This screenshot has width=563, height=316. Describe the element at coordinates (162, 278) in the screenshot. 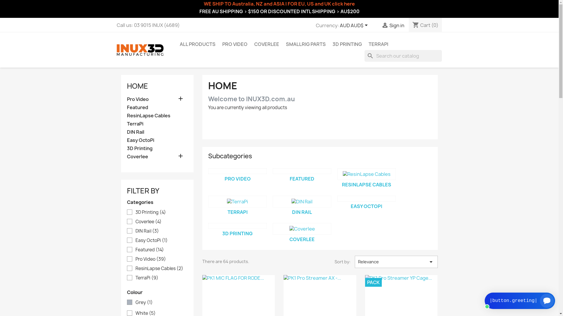

I see `TerraPi (9)` at that location.